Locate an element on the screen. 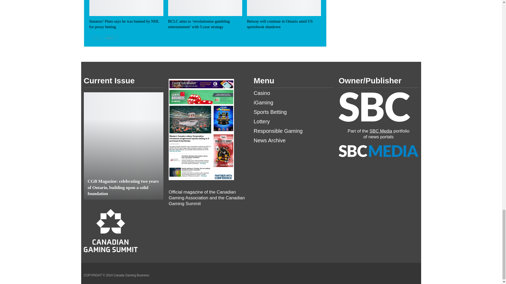  Betway will continue in Ontario amid US sportsbook shutdown is located at coordinates (280, 24).